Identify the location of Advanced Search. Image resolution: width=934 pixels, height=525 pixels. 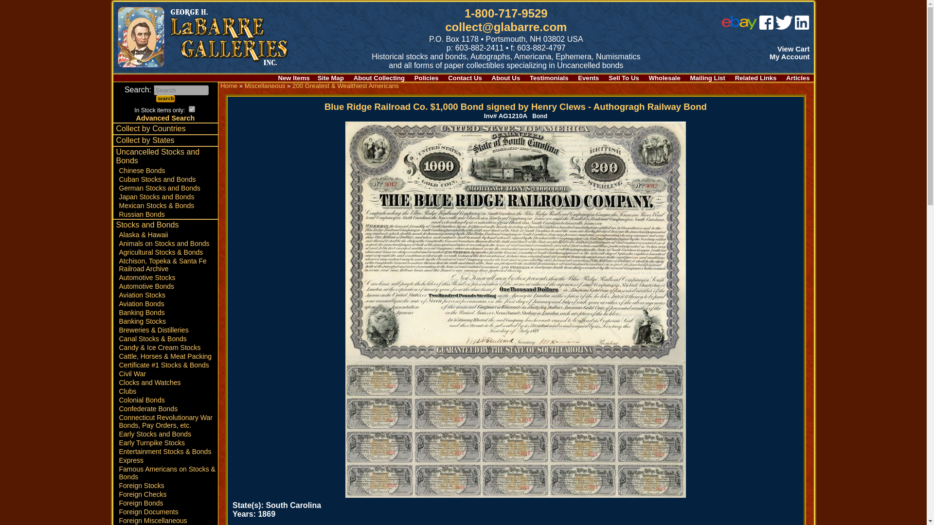
(165, 118).